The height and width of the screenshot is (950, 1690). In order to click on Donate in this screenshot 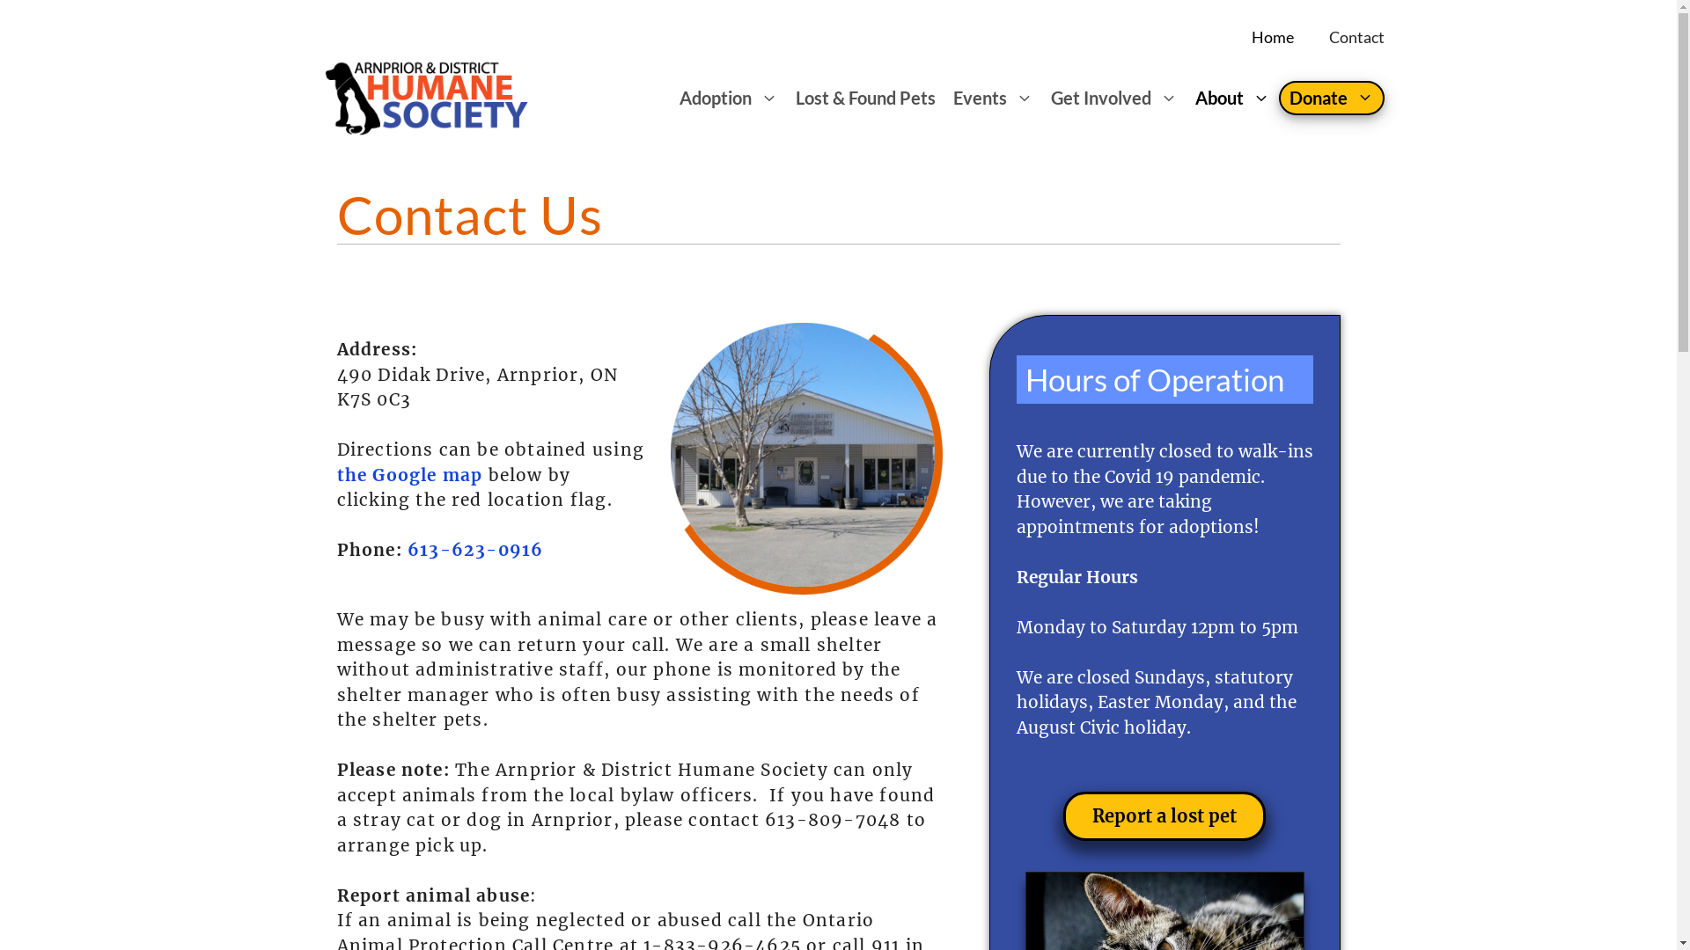, I will do `click(1331, 99)`.